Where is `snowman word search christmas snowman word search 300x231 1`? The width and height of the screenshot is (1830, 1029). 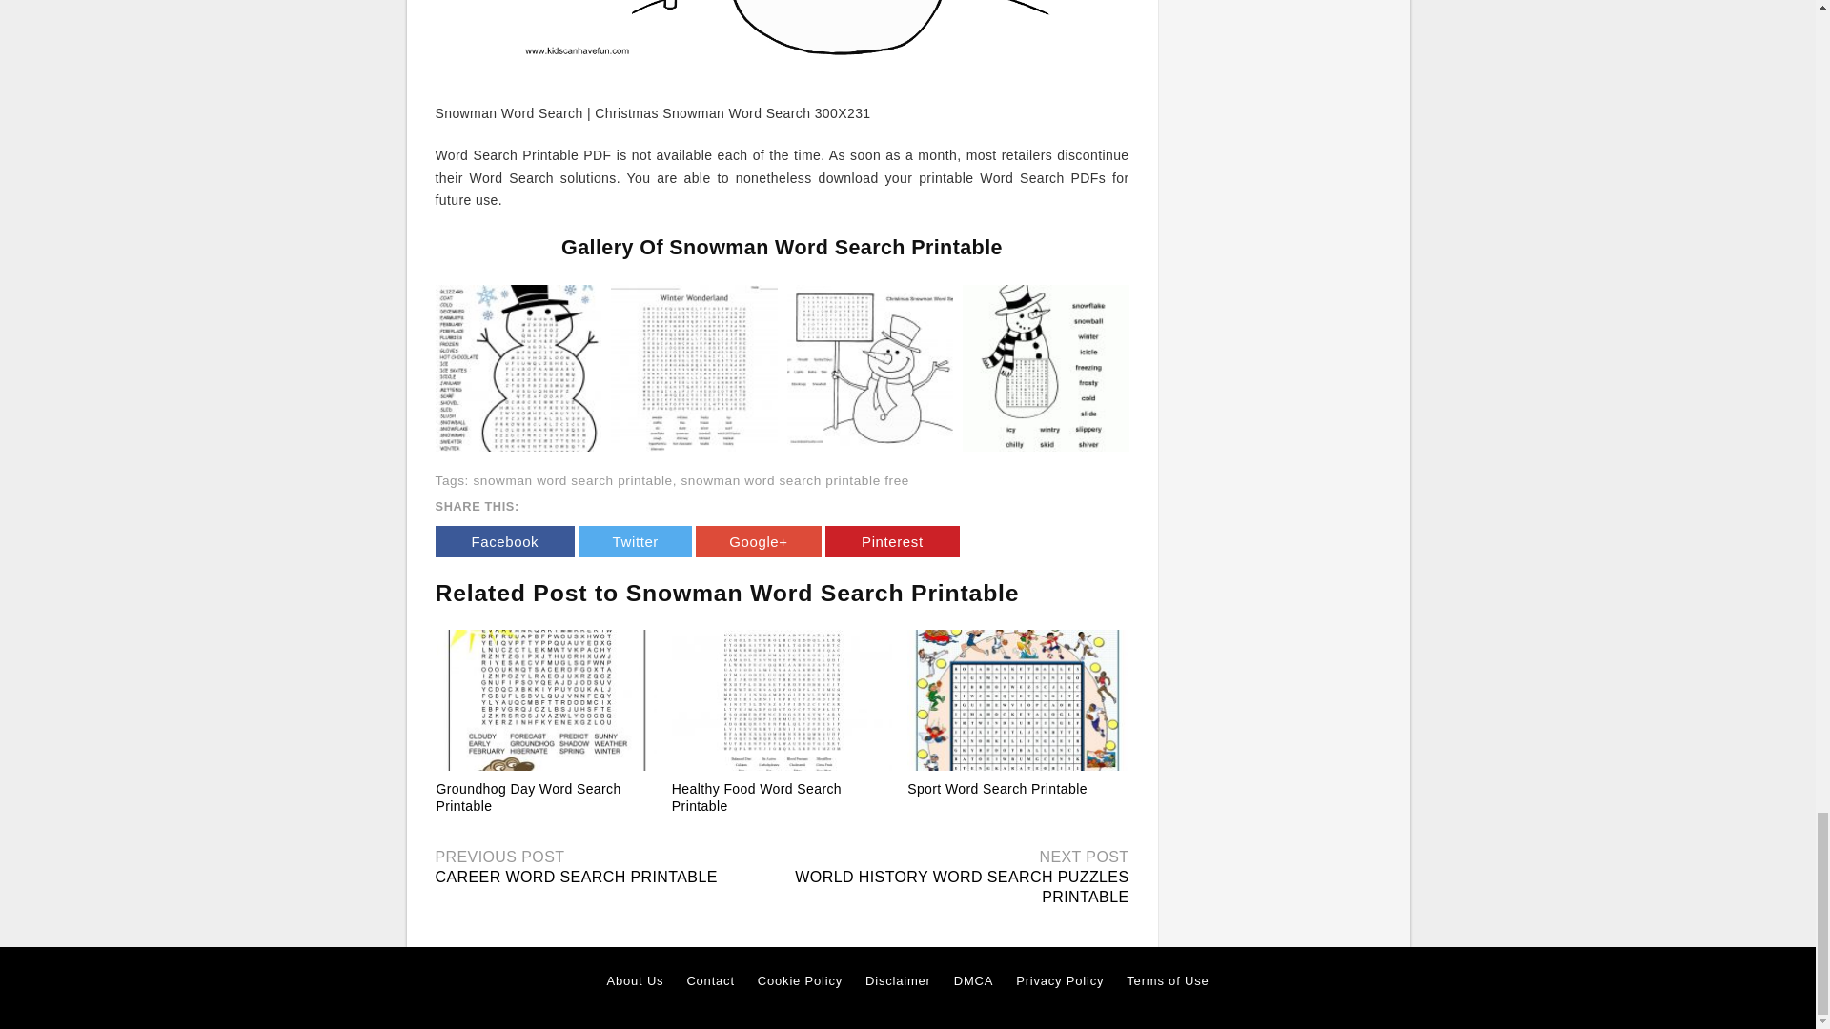 snowman word search christmas snowman word search 300x231 1 is located at coordinates (782, 42).